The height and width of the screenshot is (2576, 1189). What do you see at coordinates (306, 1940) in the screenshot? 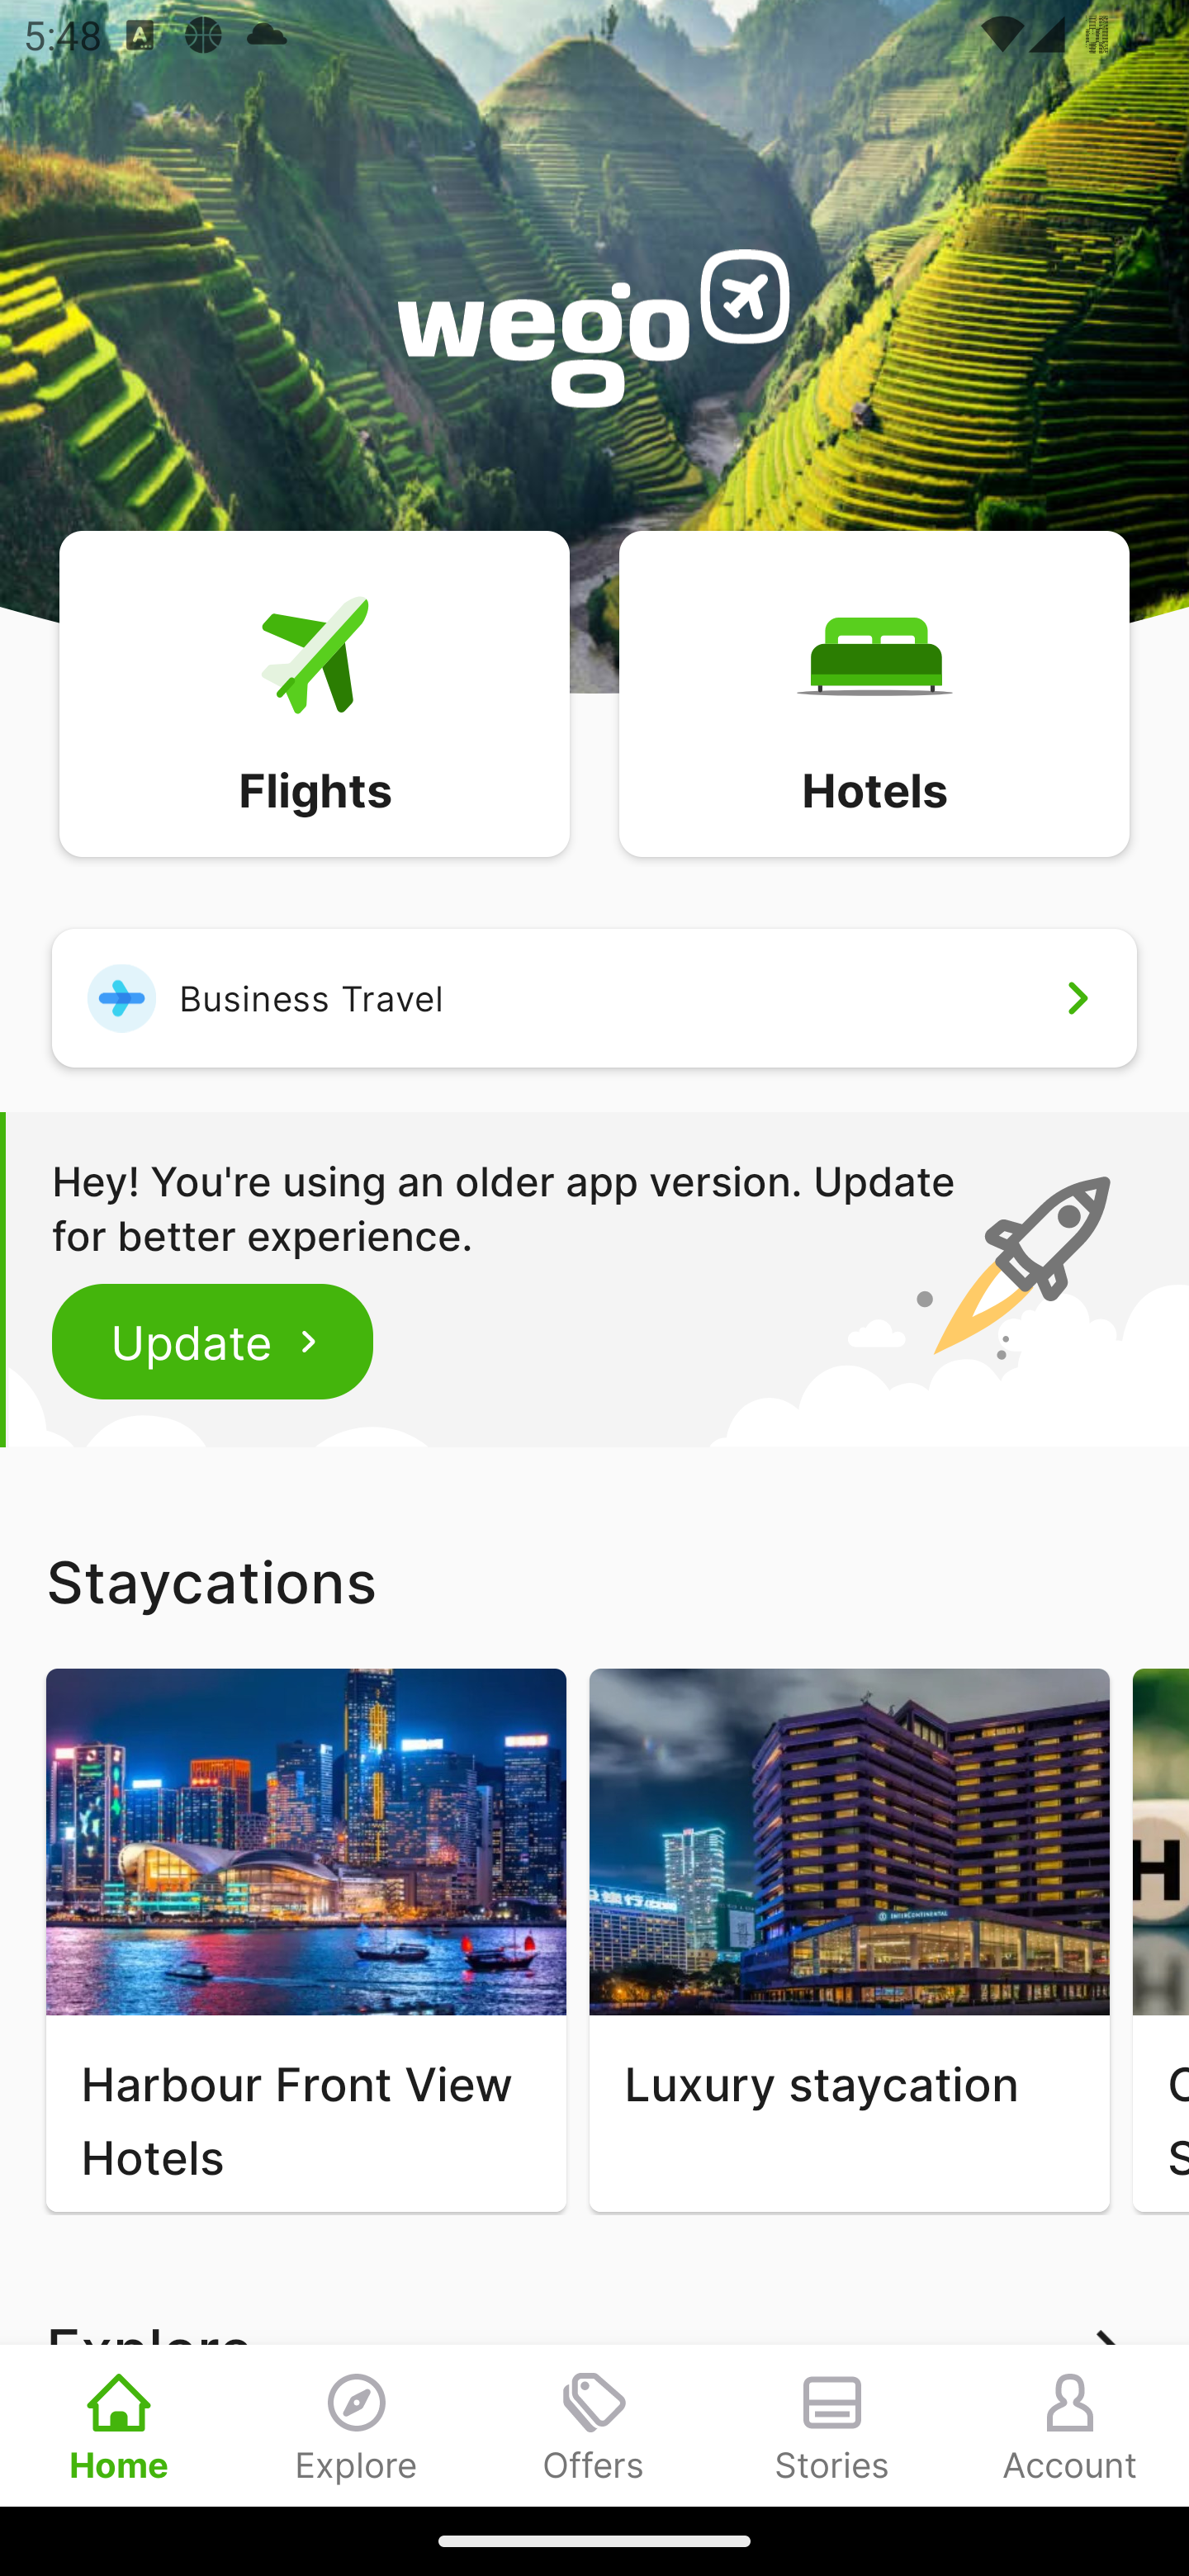
I see `Harbour Front View Hotels` at bounding box center [306, 1940].